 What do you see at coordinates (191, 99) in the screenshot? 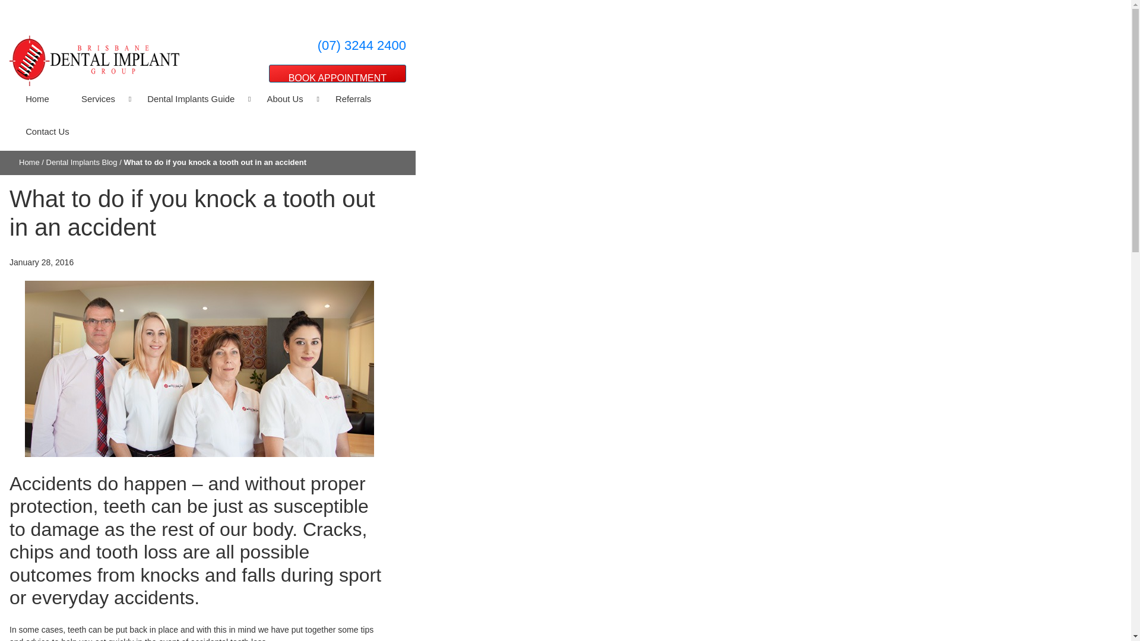
I see `Dental Implants Guide` at bounding box center [191, 99].